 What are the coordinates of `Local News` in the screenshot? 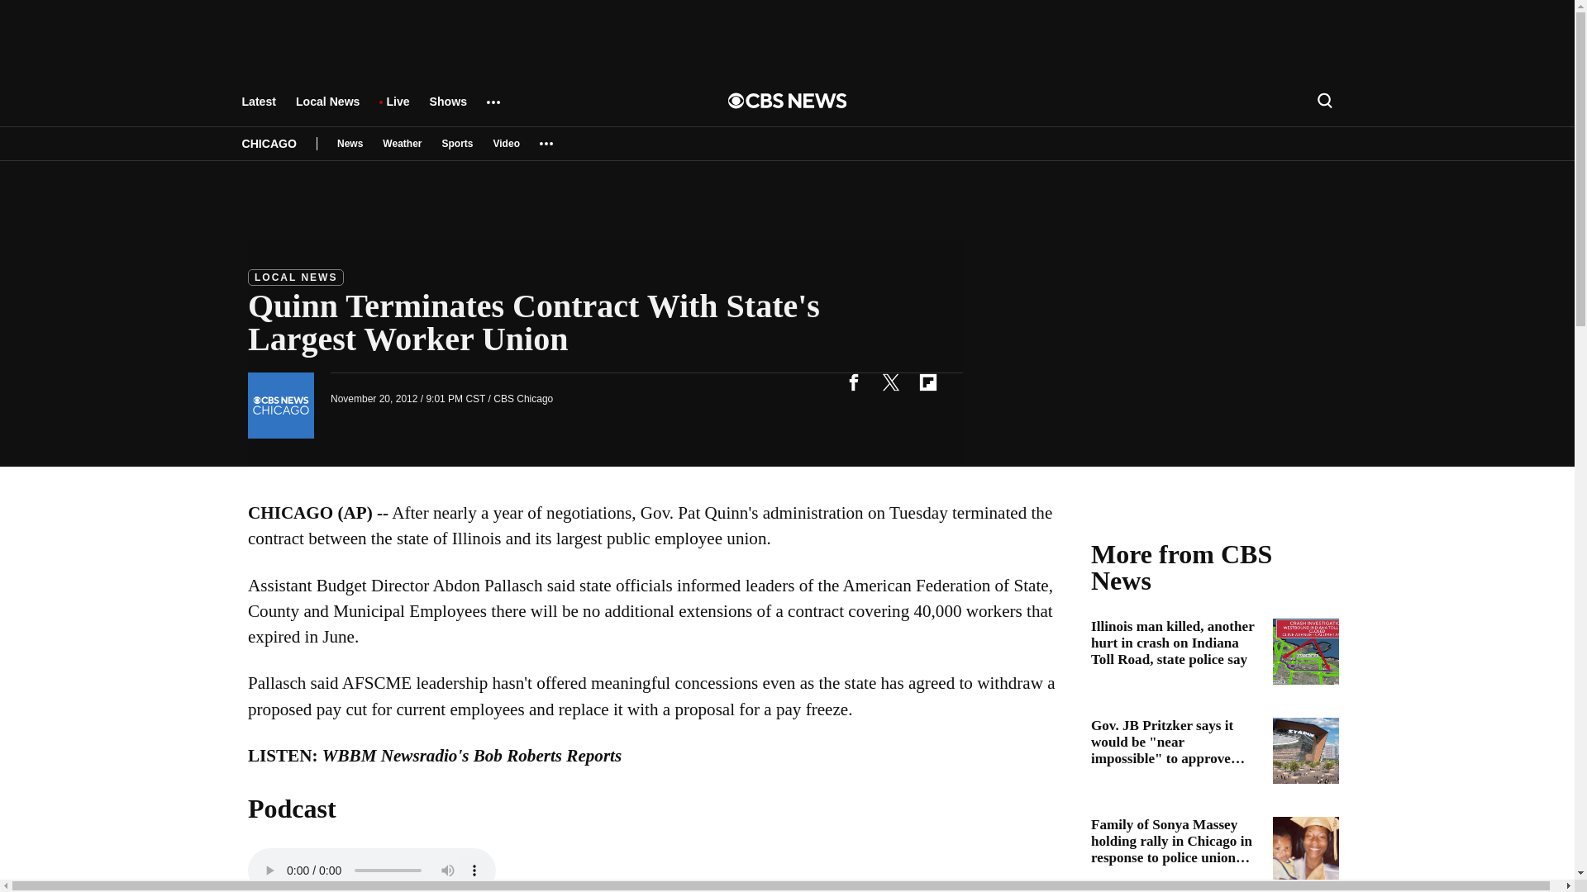 It's located at (327, 109).